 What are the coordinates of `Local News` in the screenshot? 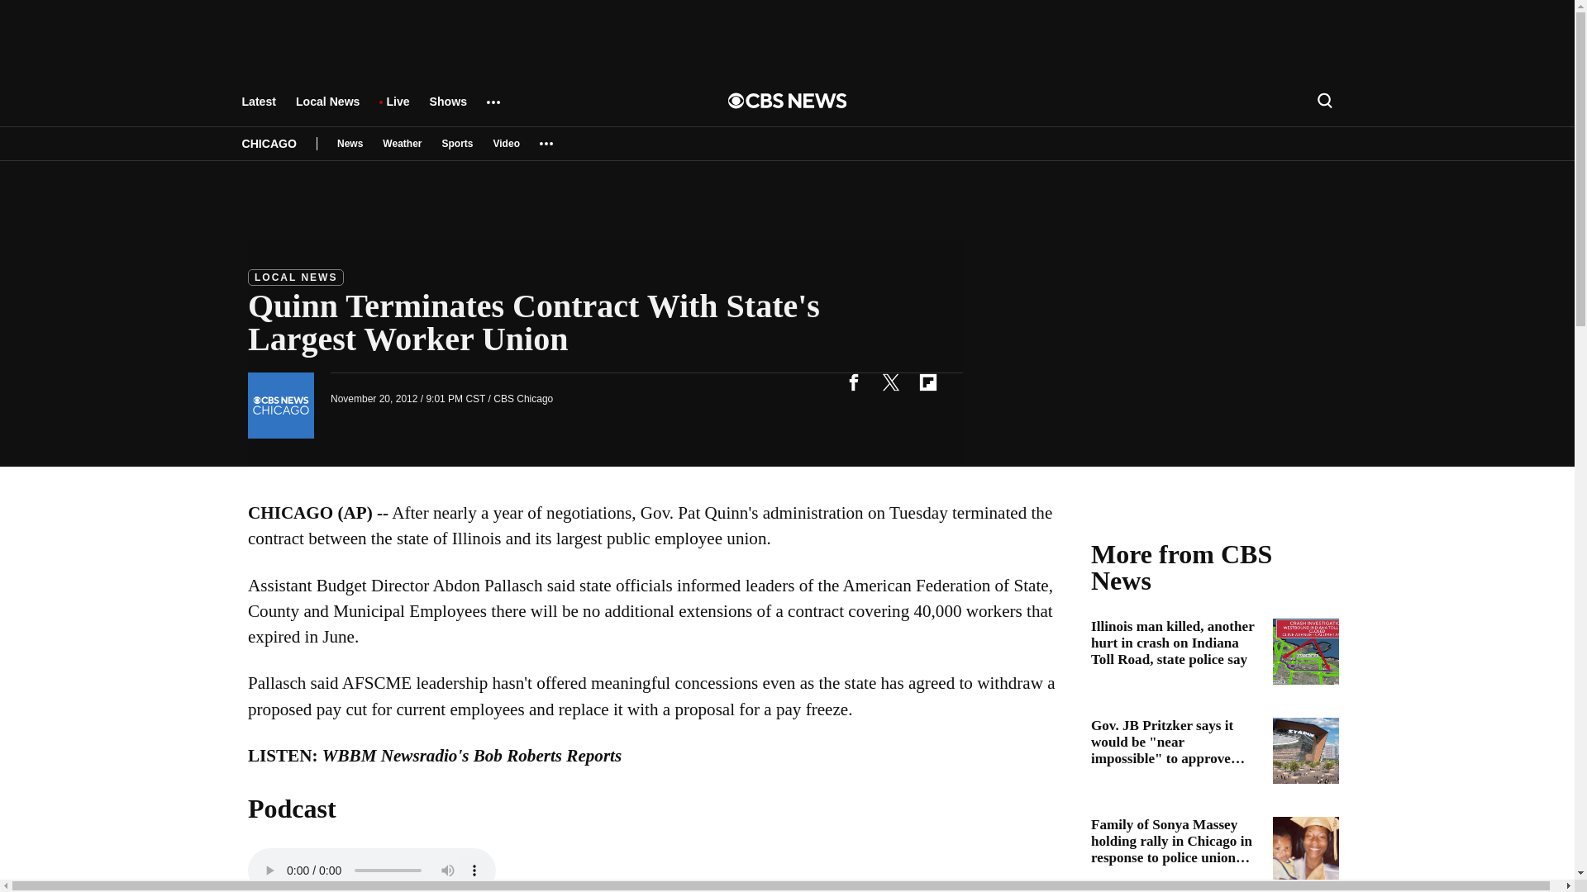 It's located at (327, 109).